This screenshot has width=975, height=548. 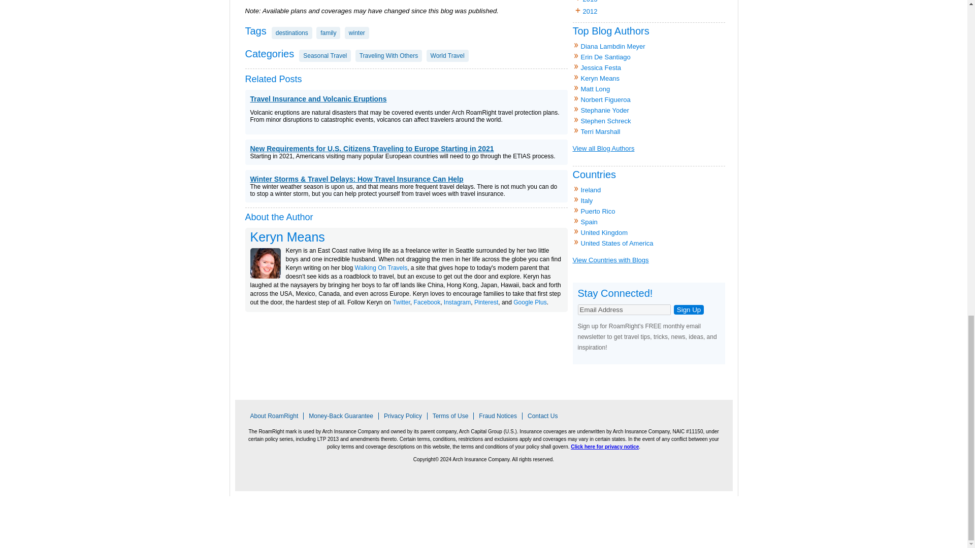 What do you see at coordinates (389, 56) in the screenshot?
I see `Traveling With Others` at bounding box center [389, 56].